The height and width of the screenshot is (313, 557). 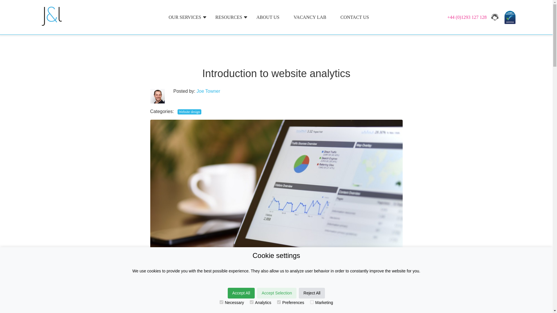 I want to click on Website design, so click(x=189, y=112).